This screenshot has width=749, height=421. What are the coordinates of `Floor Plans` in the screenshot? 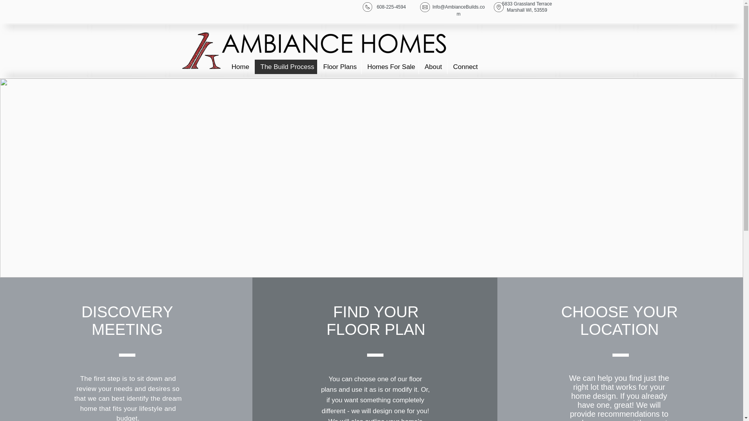 It's located at (339, 67).